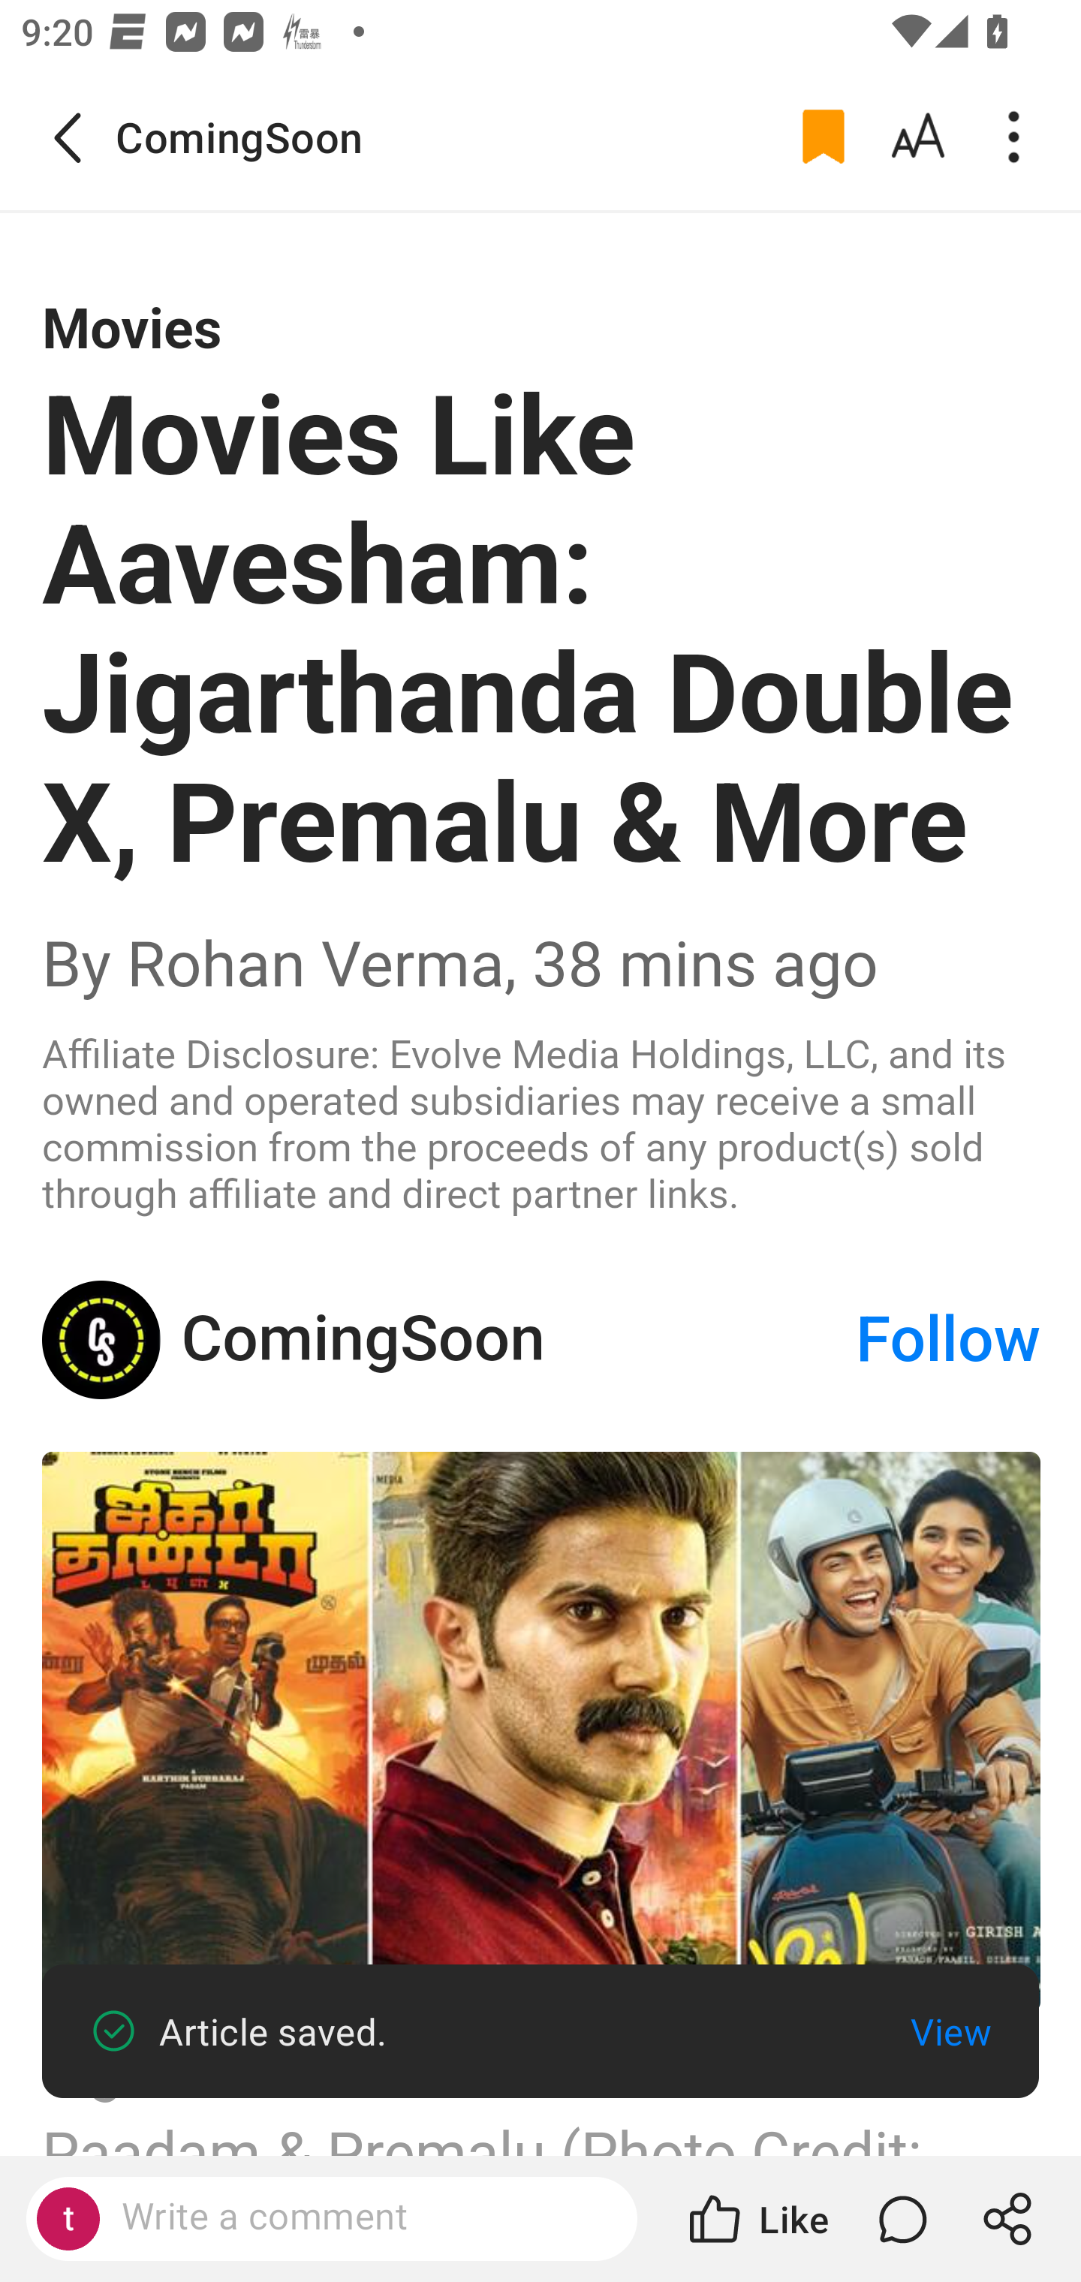  I want to click on Follow, so click(948, 1341).